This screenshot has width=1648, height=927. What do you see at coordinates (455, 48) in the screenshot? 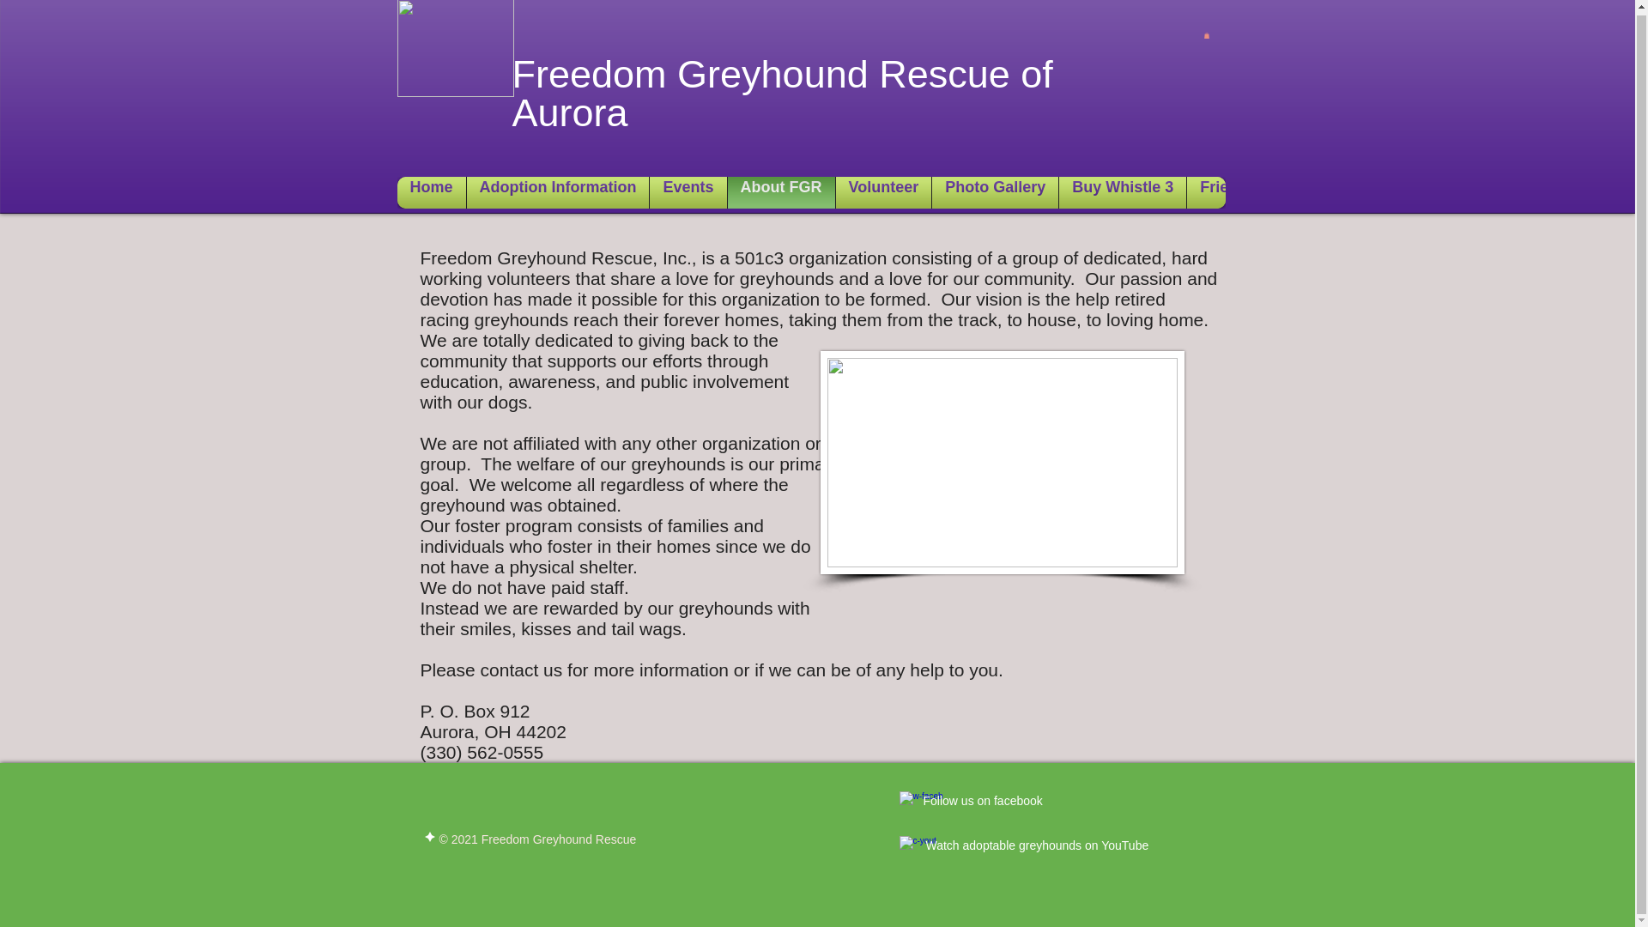
I see `logo1.png` at bounding box center [455, 48].